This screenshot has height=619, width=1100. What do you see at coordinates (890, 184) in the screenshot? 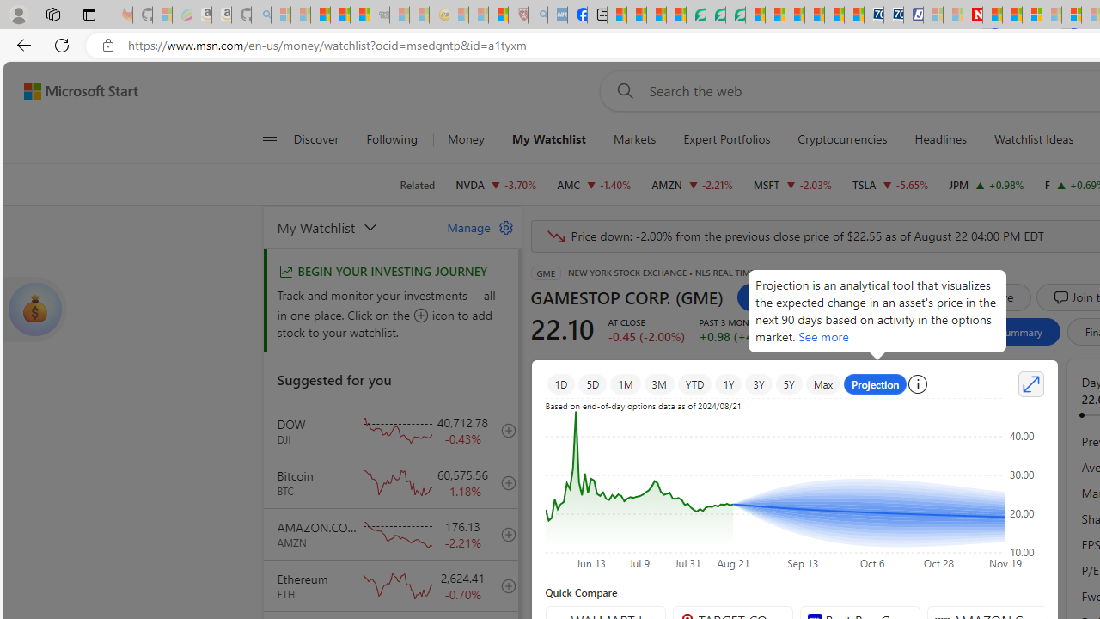
I see `TSLA TESLA, INC. decrease 210.66 -12.61 -5.65%` at bounding box center [890, 184].